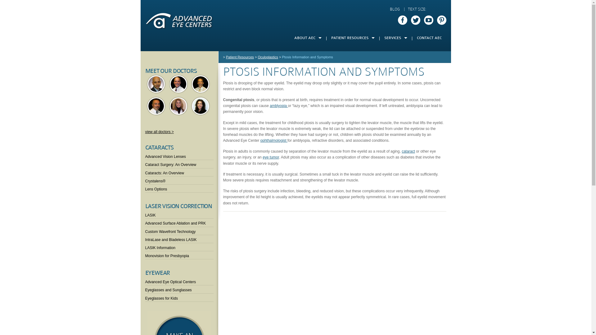  I want to click on Meet Our Team, so click(308, 68).